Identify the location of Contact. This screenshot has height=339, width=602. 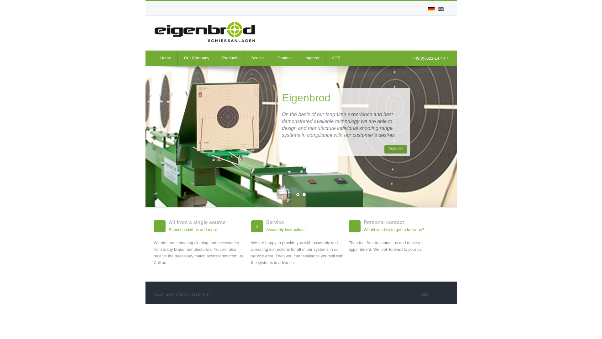
(284, 58).